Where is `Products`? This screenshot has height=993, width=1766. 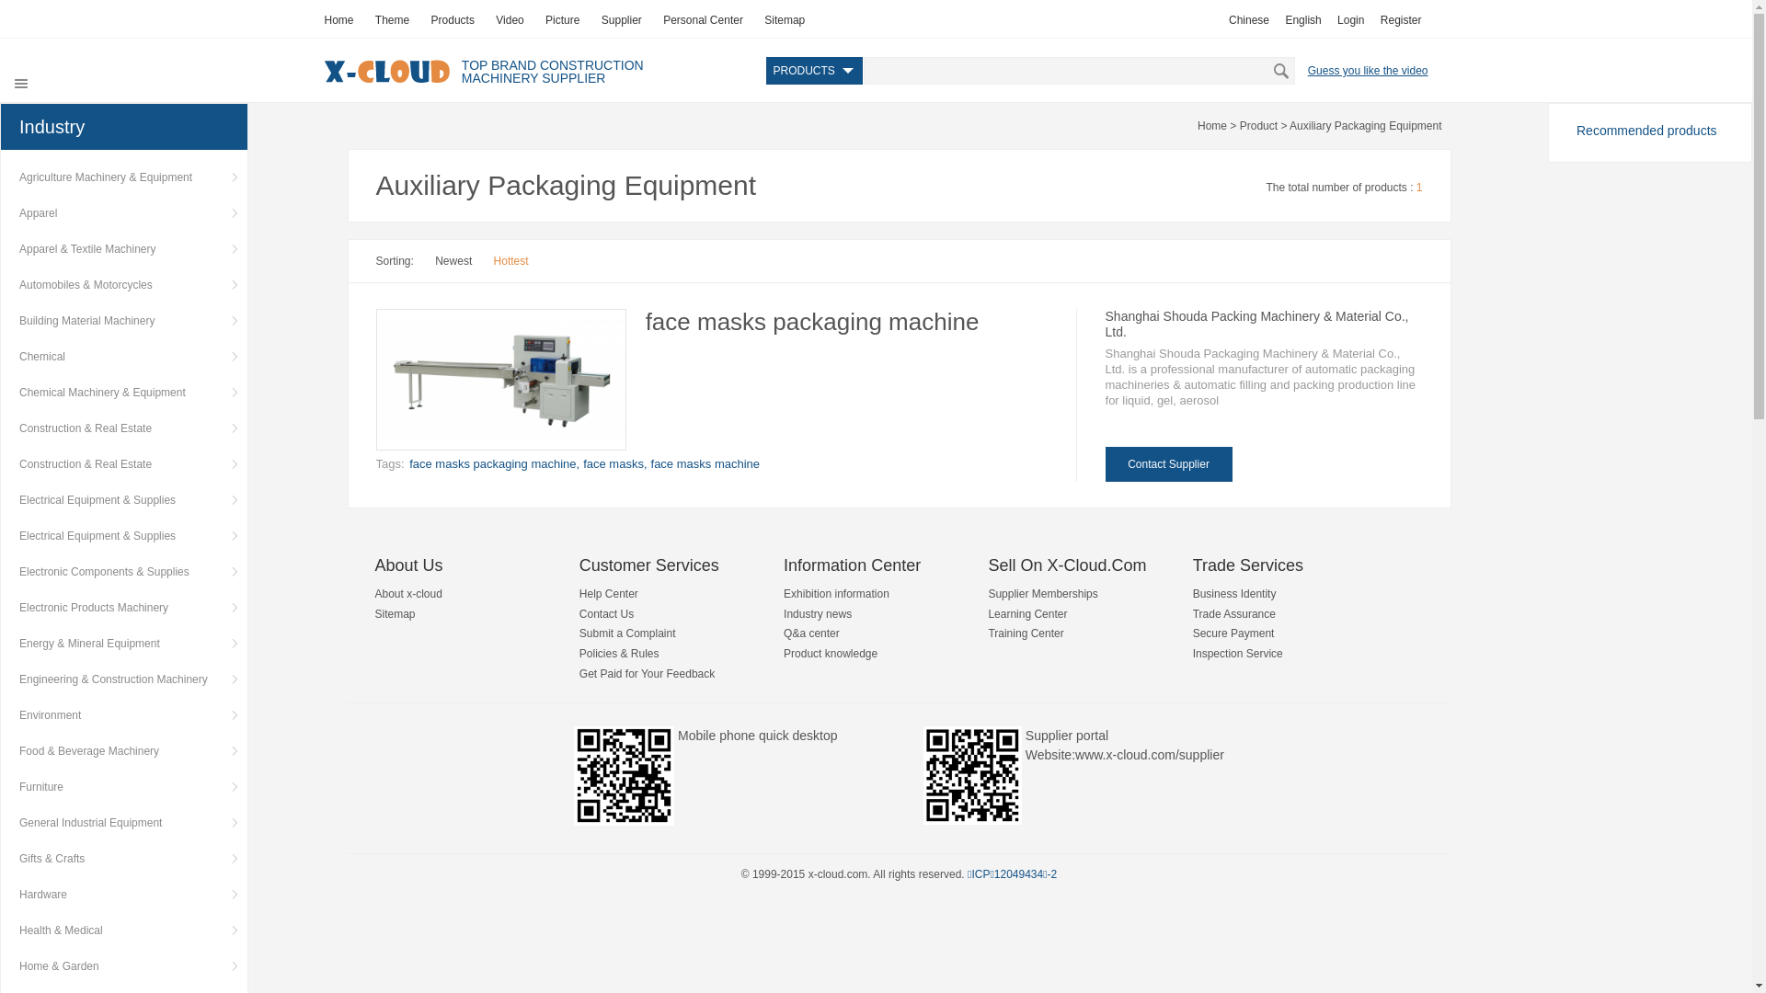
Products is located at coordinates (453, 20).